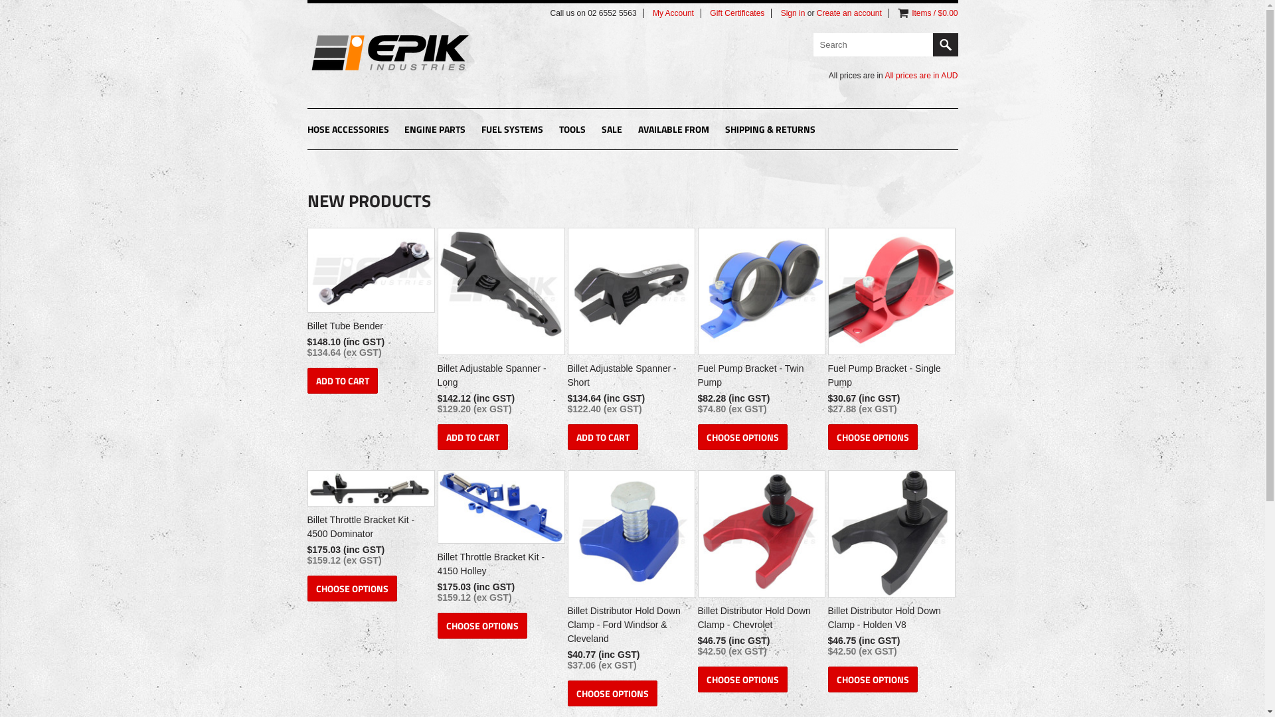  Describe the element at coordinates (482, 625) in the screenshot. I see `CHOOSE OPTIONS` at that location.